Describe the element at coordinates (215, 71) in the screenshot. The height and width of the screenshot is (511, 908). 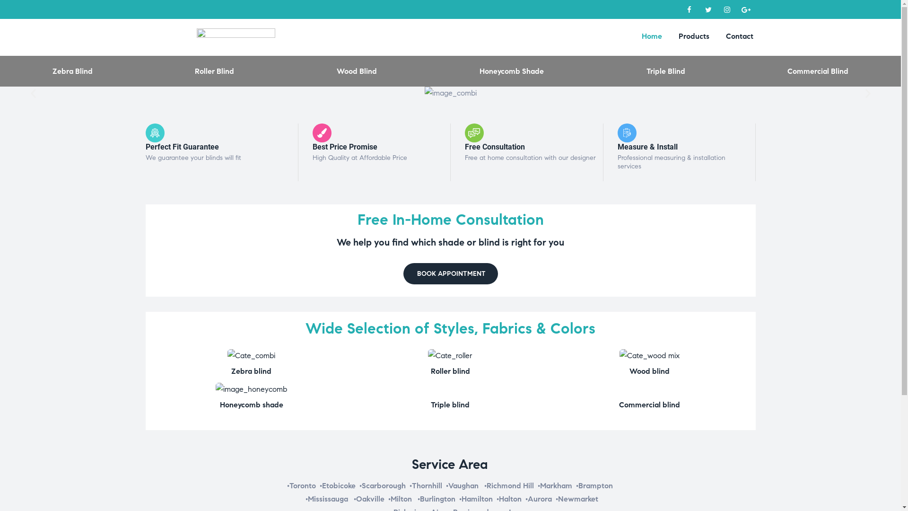
I see `Roller Blind` at that location.